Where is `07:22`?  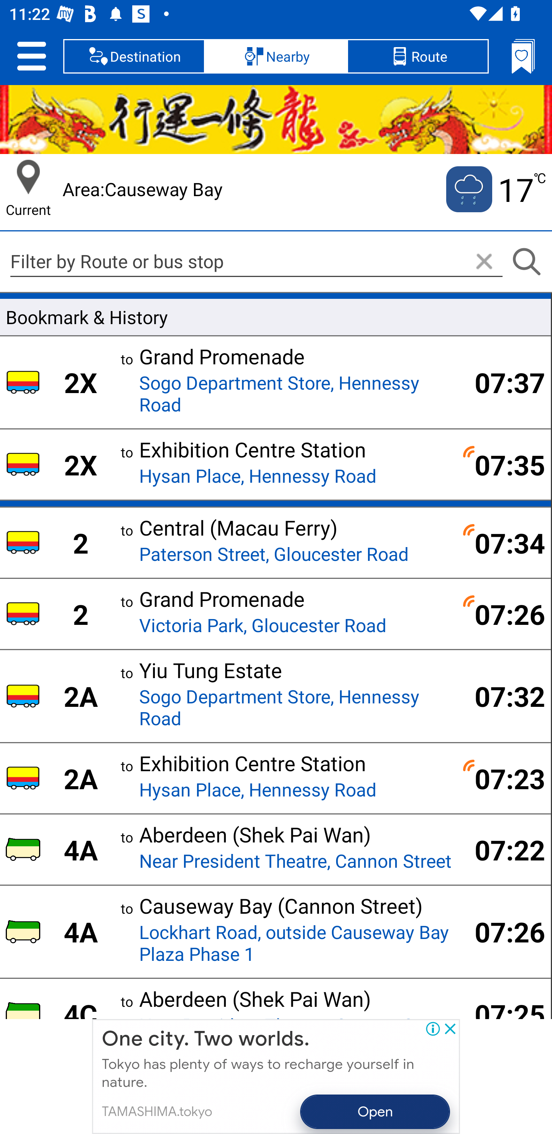 07:22 is located at coordinates (502, 850).